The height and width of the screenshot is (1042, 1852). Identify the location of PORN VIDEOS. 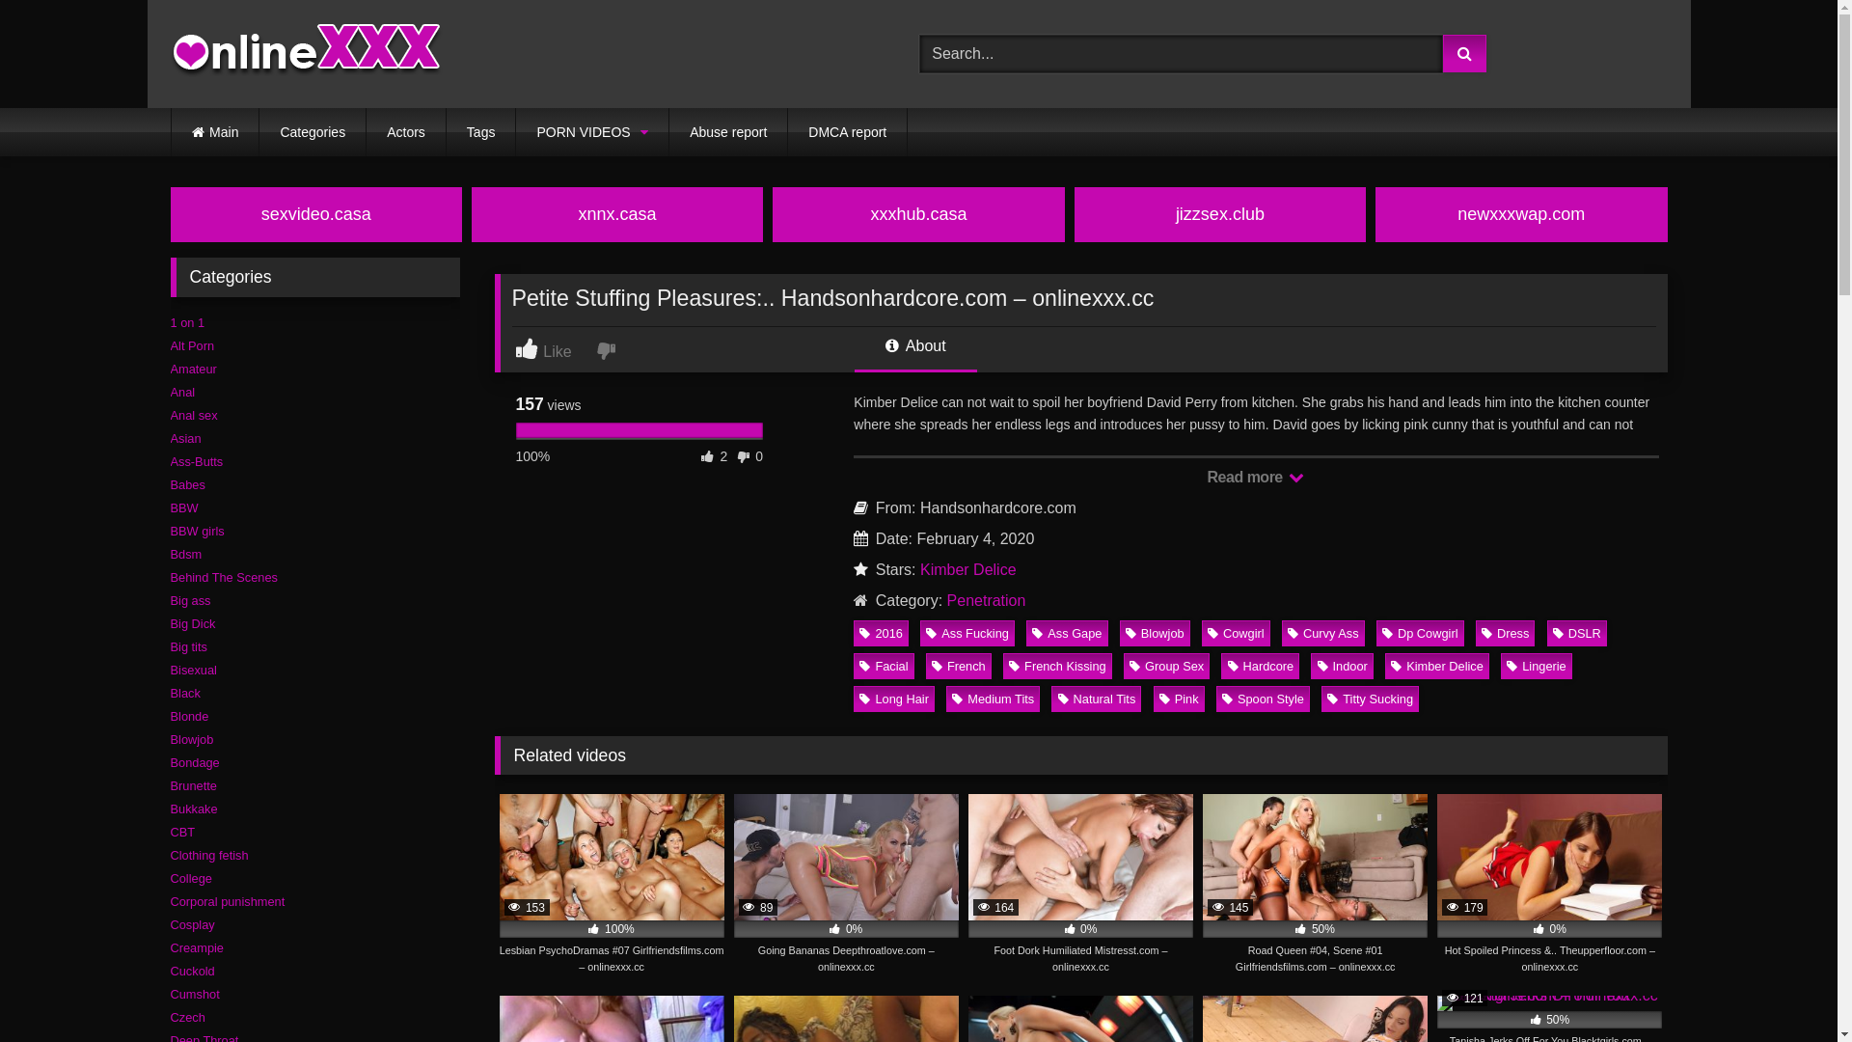
(592, 132).